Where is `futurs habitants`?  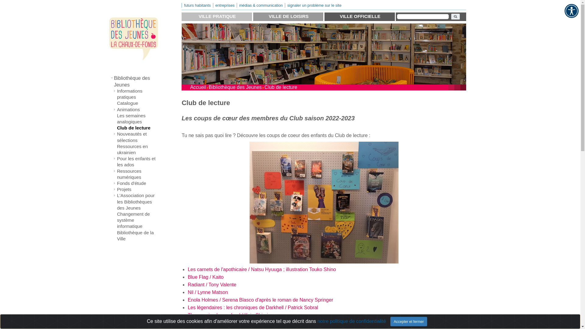
futurs habitants is located at coordinates (197, 5).